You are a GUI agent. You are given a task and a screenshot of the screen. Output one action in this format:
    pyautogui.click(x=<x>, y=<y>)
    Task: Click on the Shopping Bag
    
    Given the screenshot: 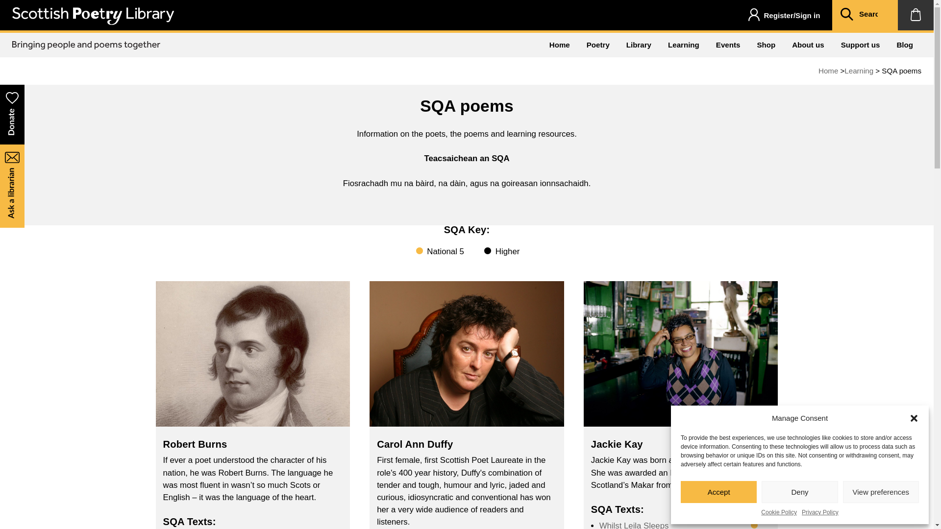 What is the action you would take?
    pyautogui.click(x=916, y=15)
    